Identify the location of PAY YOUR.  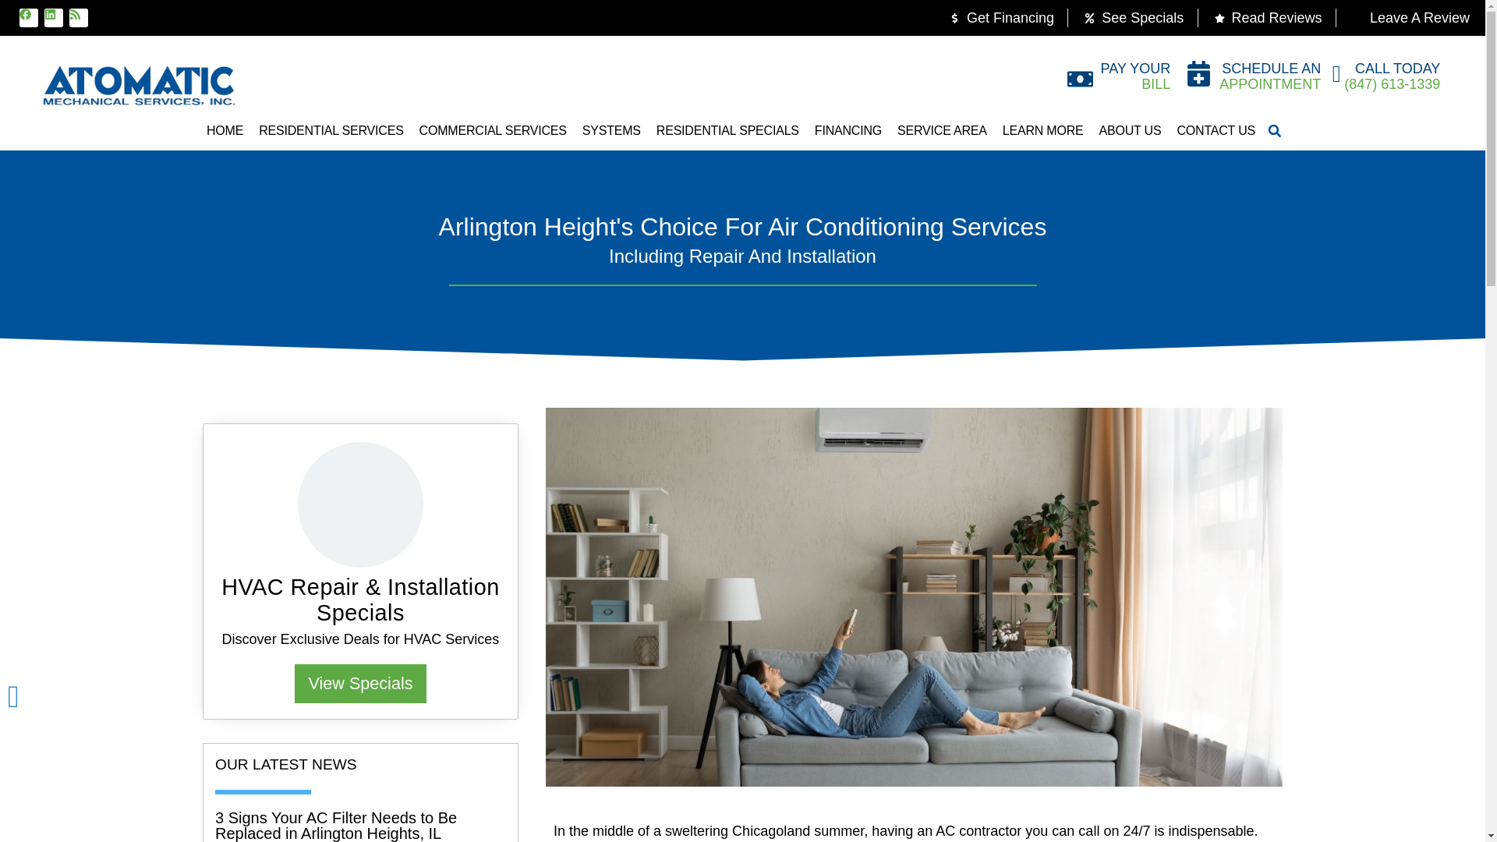
(1135, 69).